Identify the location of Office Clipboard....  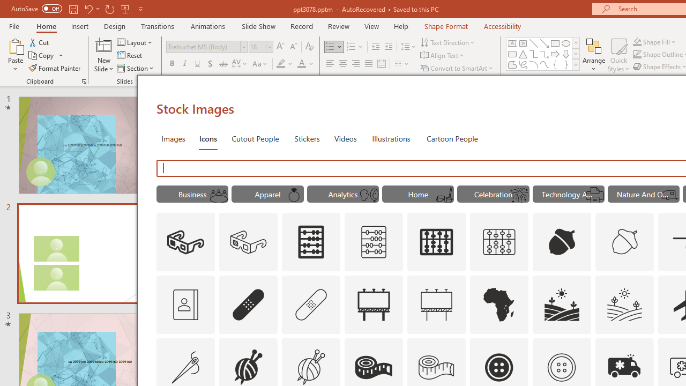
(84, 81).